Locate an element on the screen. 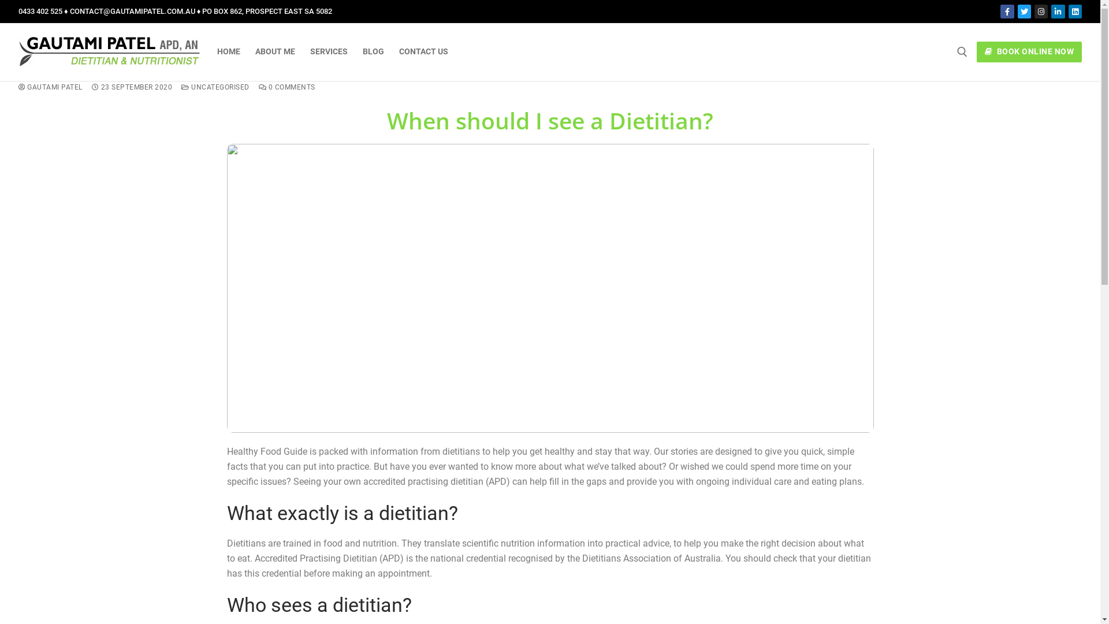  BLOG is located at coordinates (373, 52).